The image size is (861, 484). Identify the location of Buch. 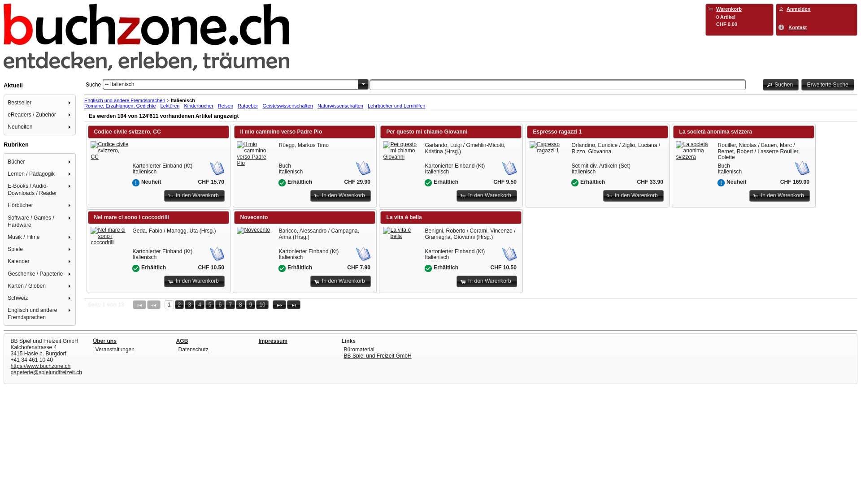
(217, 254).